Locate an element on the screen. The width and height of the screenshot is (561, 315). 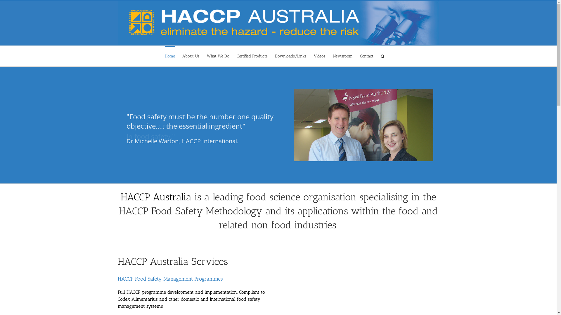
Home is located at coordinates (170, 56).